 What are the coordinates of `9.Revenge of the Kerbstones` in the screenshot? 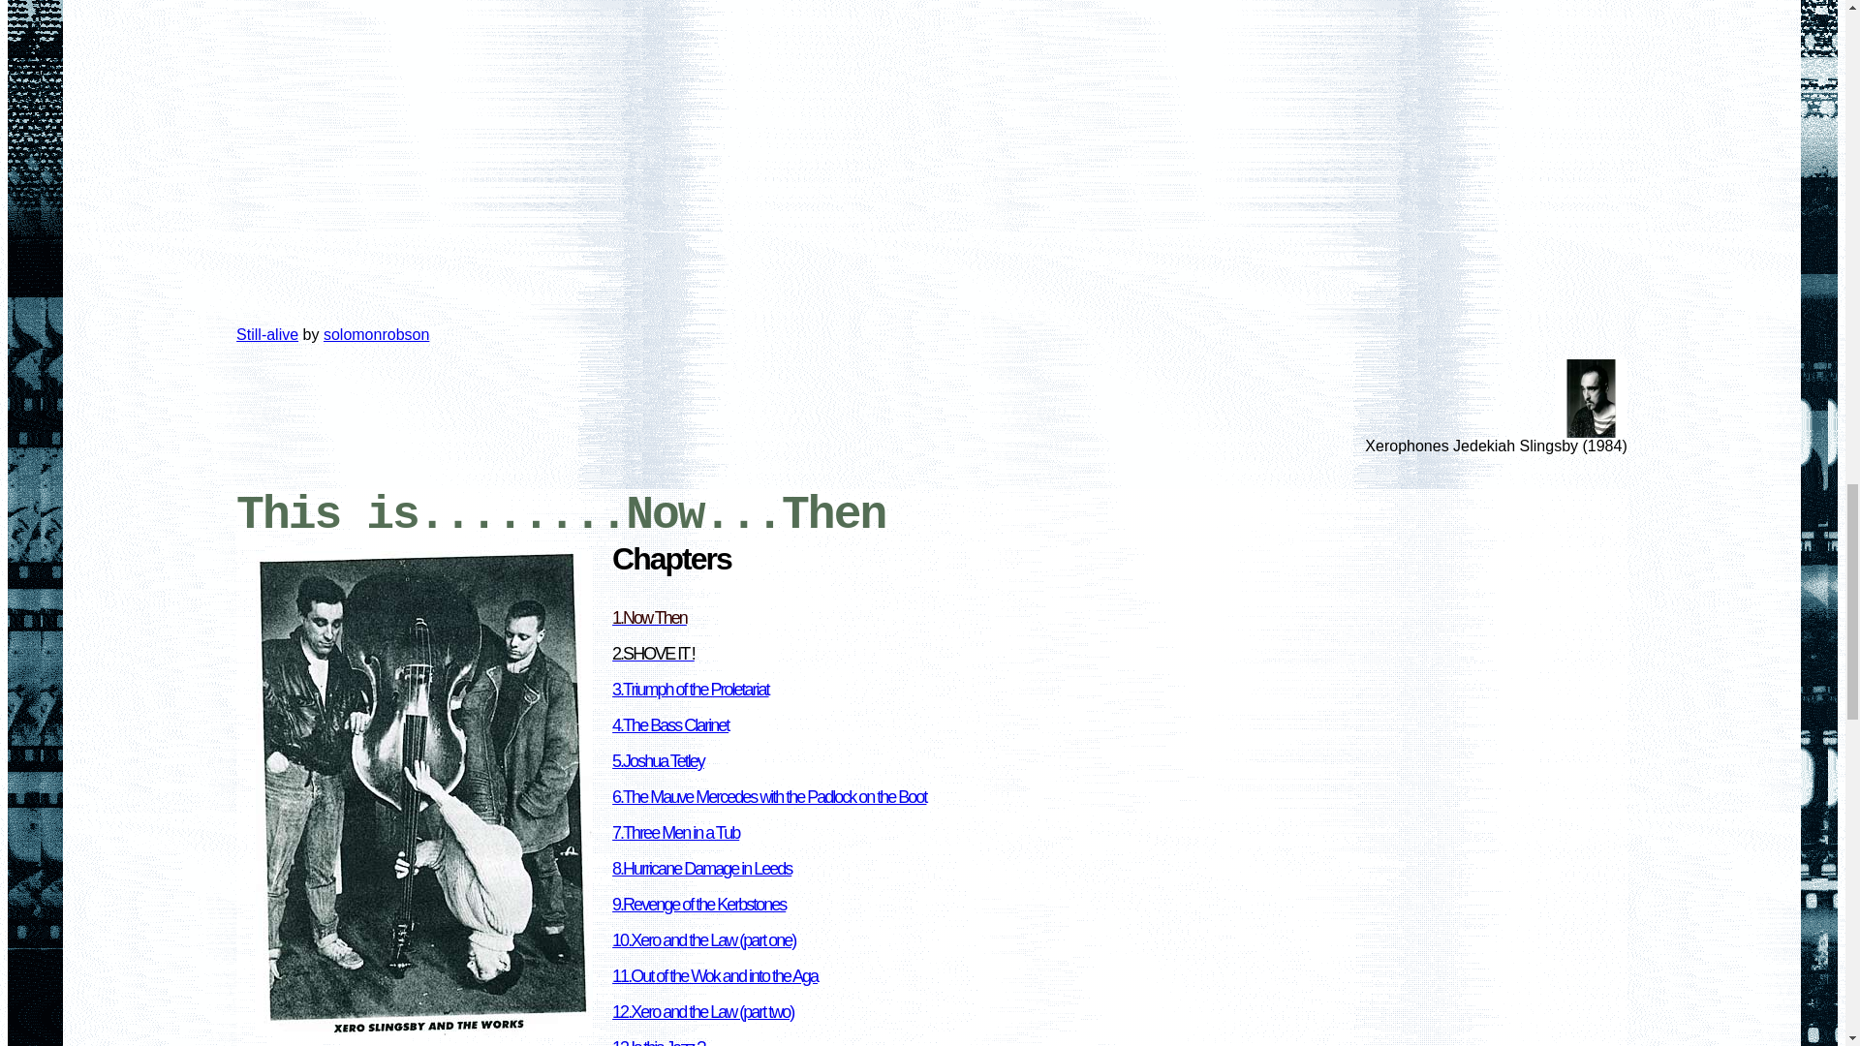 It's located at (697, 905).